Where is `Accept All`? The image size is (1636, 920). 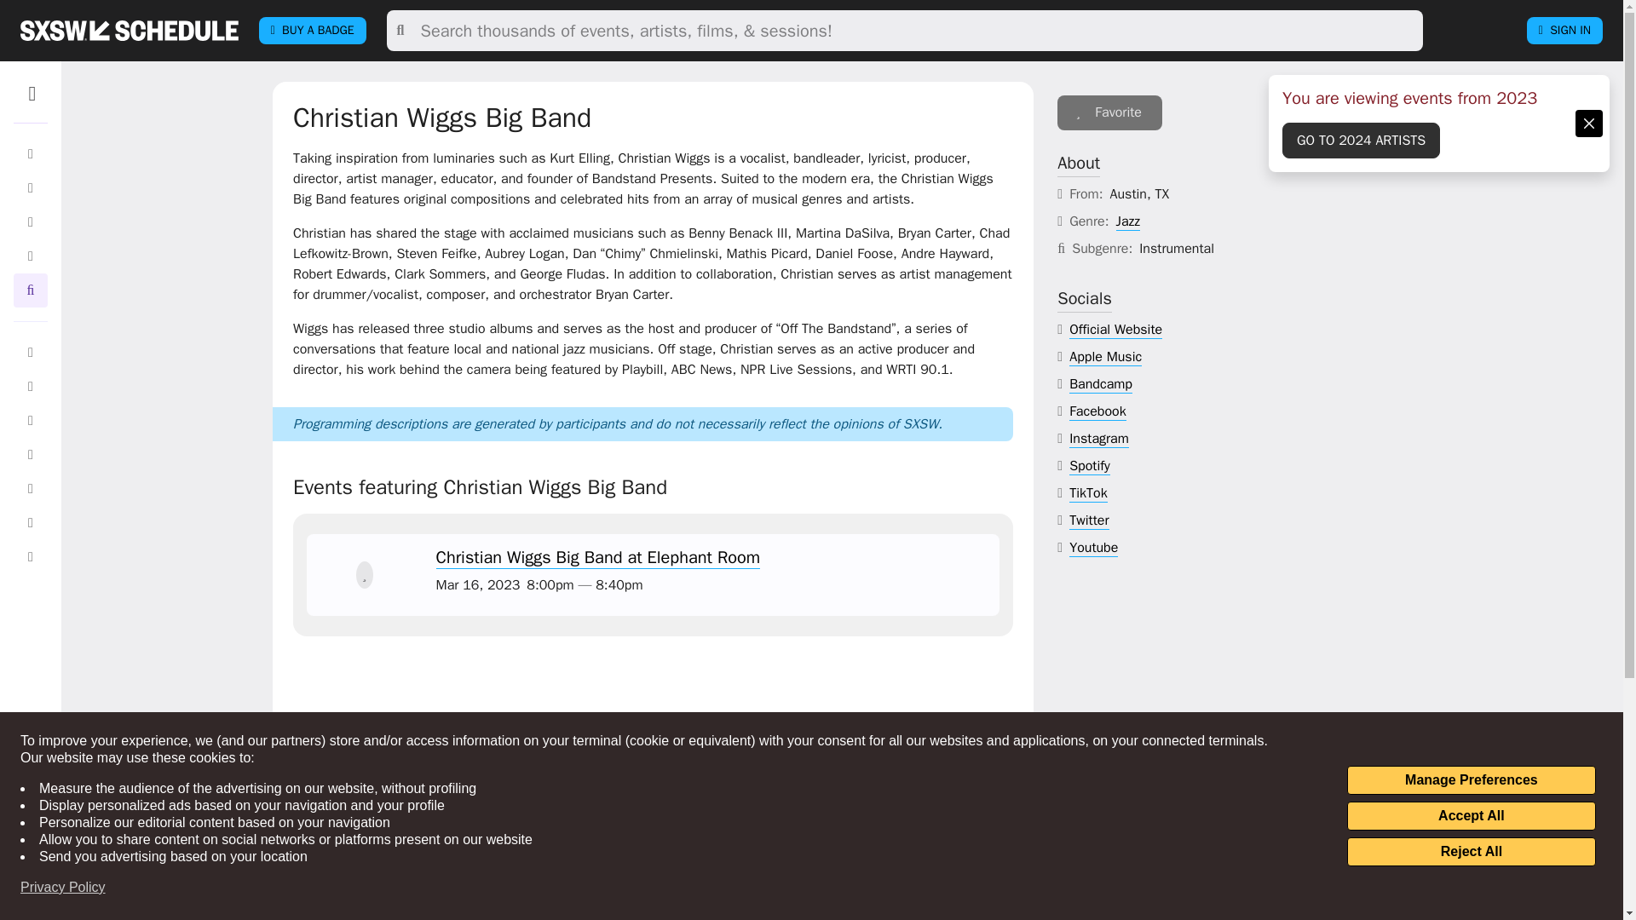 Accept All is located at coordinates (1471, 816).